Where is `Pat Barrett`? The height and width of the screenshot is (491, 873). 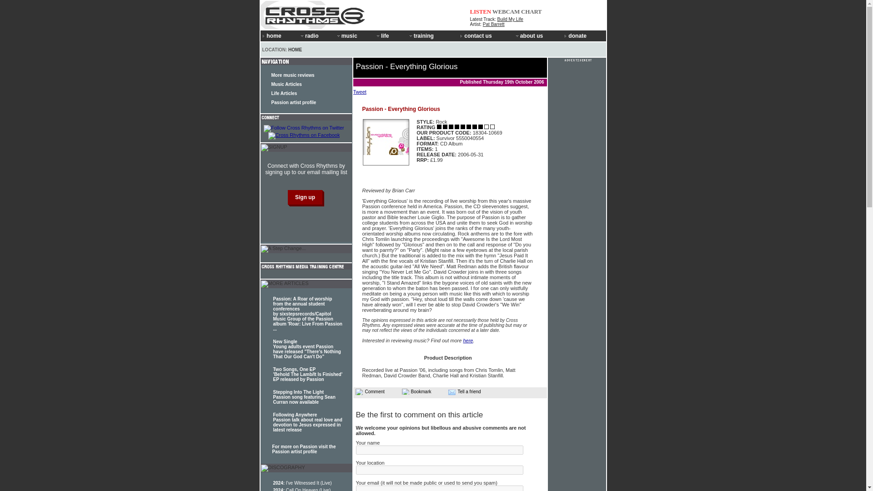 Pat Barrett is located at coordinates (493, 24).